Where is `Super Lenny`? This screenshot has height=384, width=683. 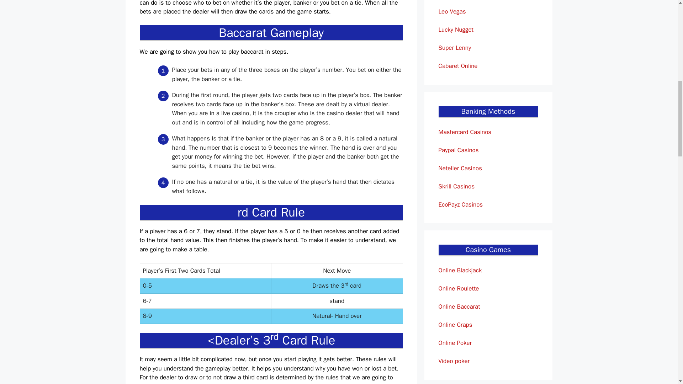 Super Lenny is located at coordinates (455, 48).